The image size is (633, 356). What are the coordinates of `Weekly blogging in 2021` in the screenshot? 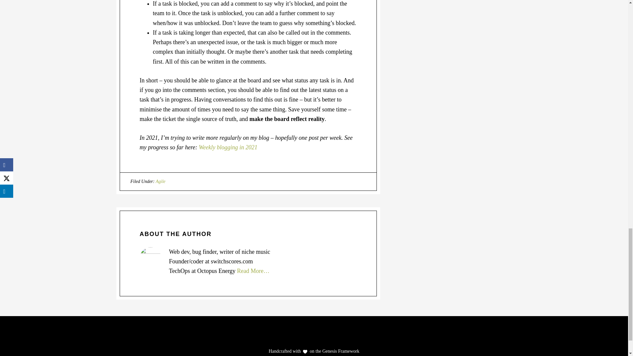 It's located at (228, 147).